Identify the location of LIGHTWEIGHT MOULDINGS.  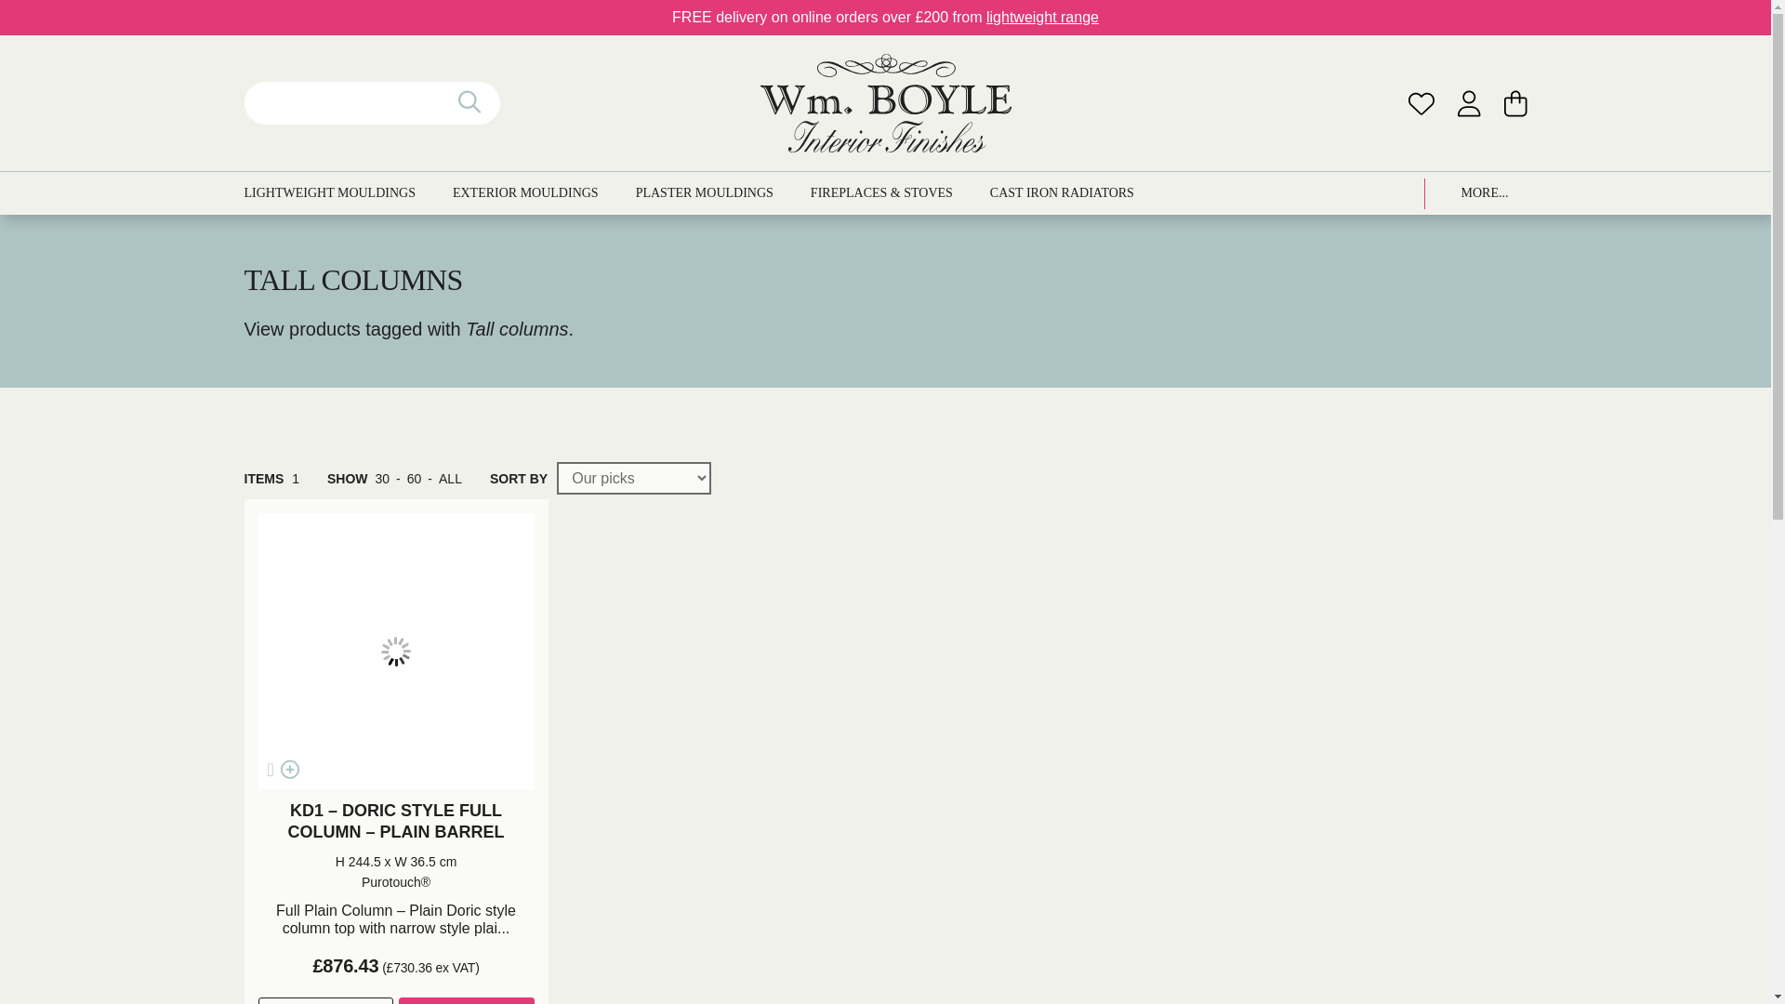
(328, 193).